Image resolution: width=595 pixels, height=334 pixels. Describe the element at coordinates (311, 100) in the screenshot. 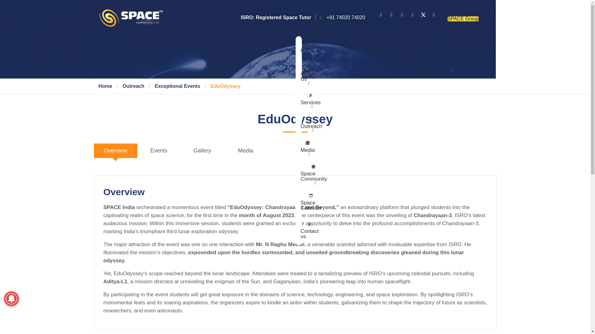

I see `Services` at that location.